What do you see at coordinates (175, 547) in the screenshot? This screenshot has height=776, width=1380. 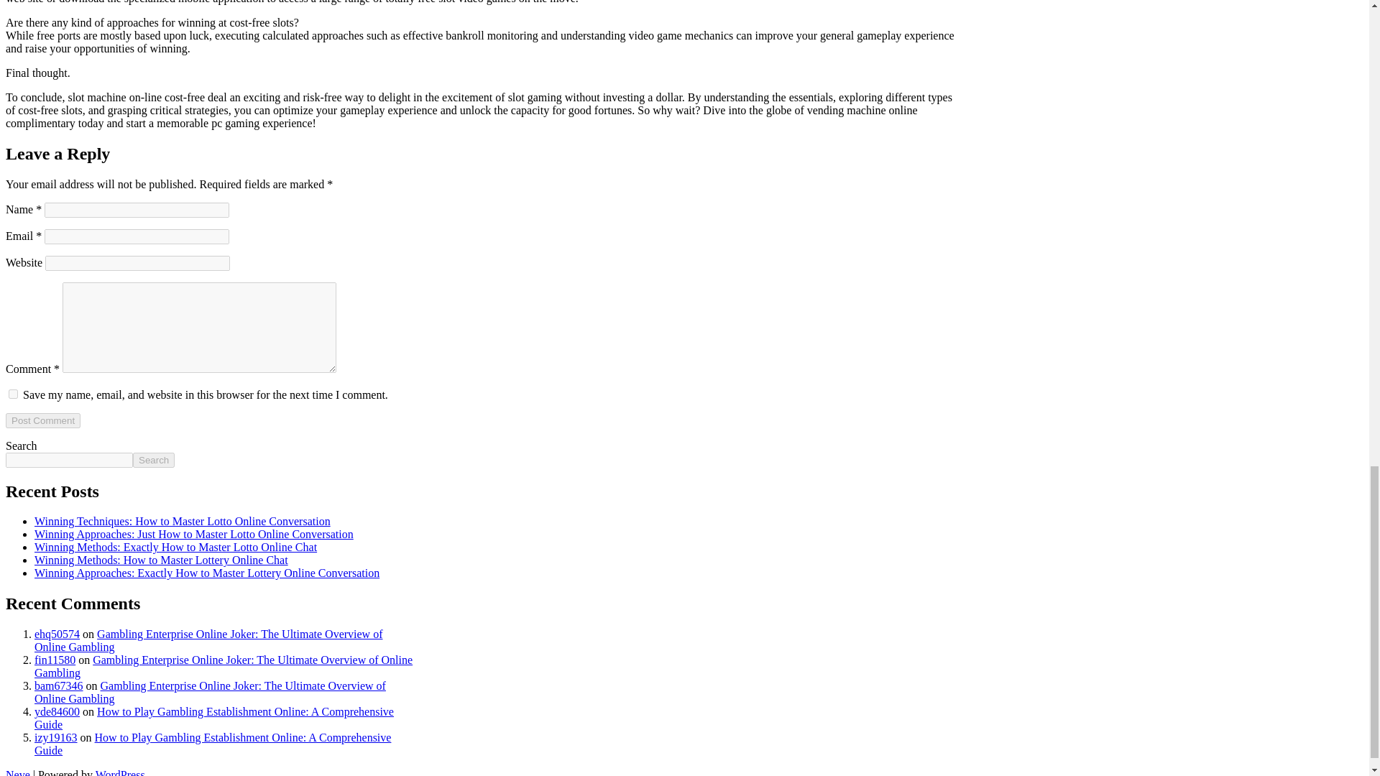 I see `Winning Methods: Exactly How to Master Lotto Online Chat` at bounding box center [175, 547].